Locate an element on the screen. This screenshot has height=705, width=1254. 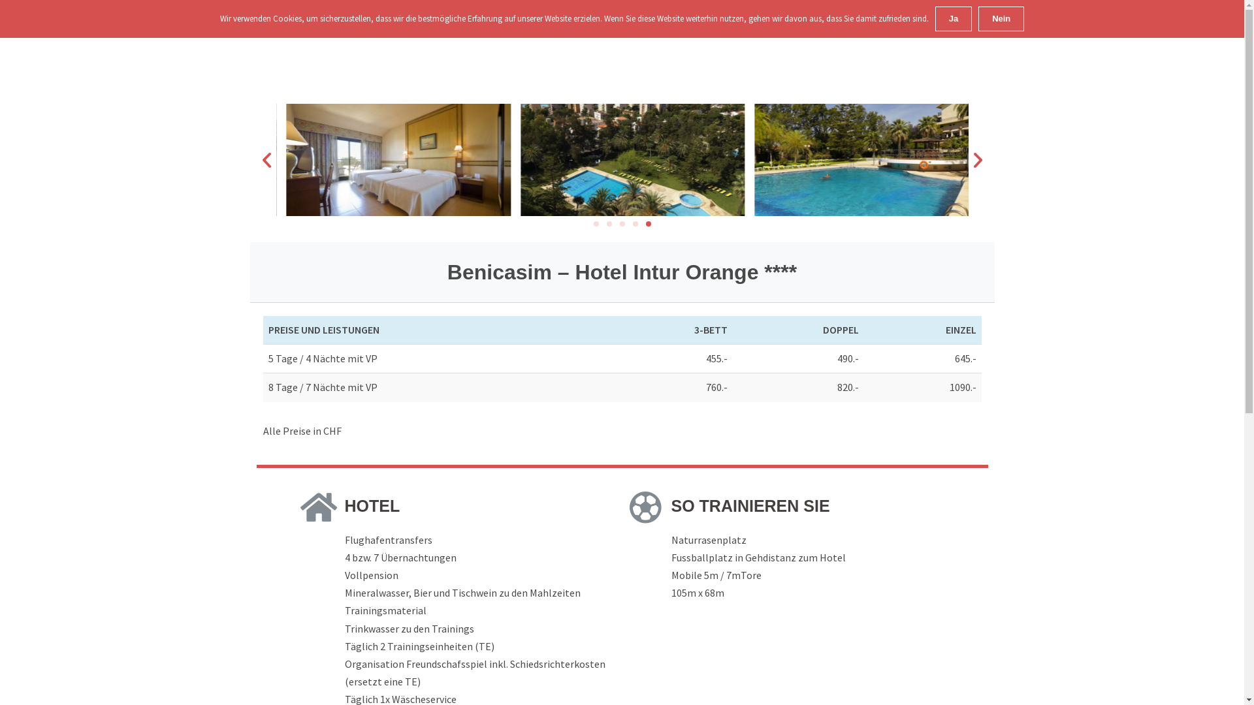
KONTAKT is located at coordinates (916, 31).